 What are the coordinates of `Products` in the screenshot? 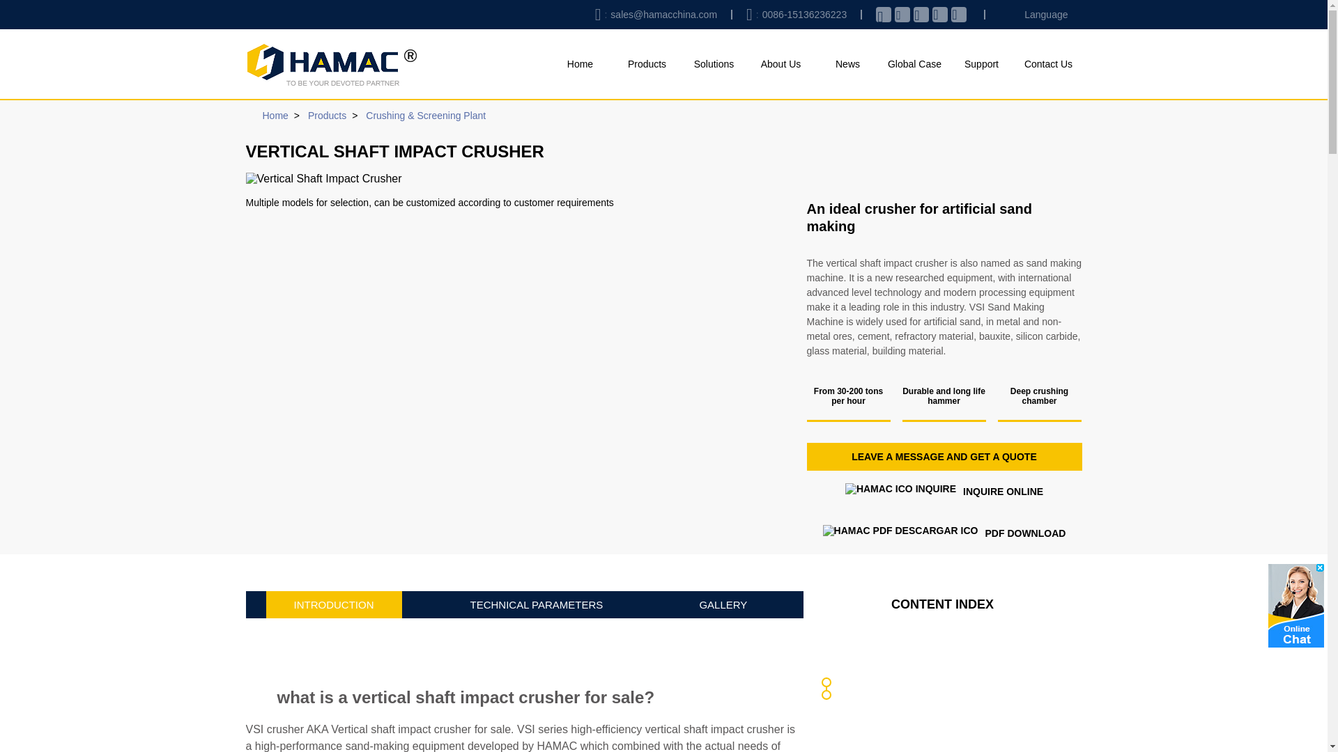 It's located at (646, 64).